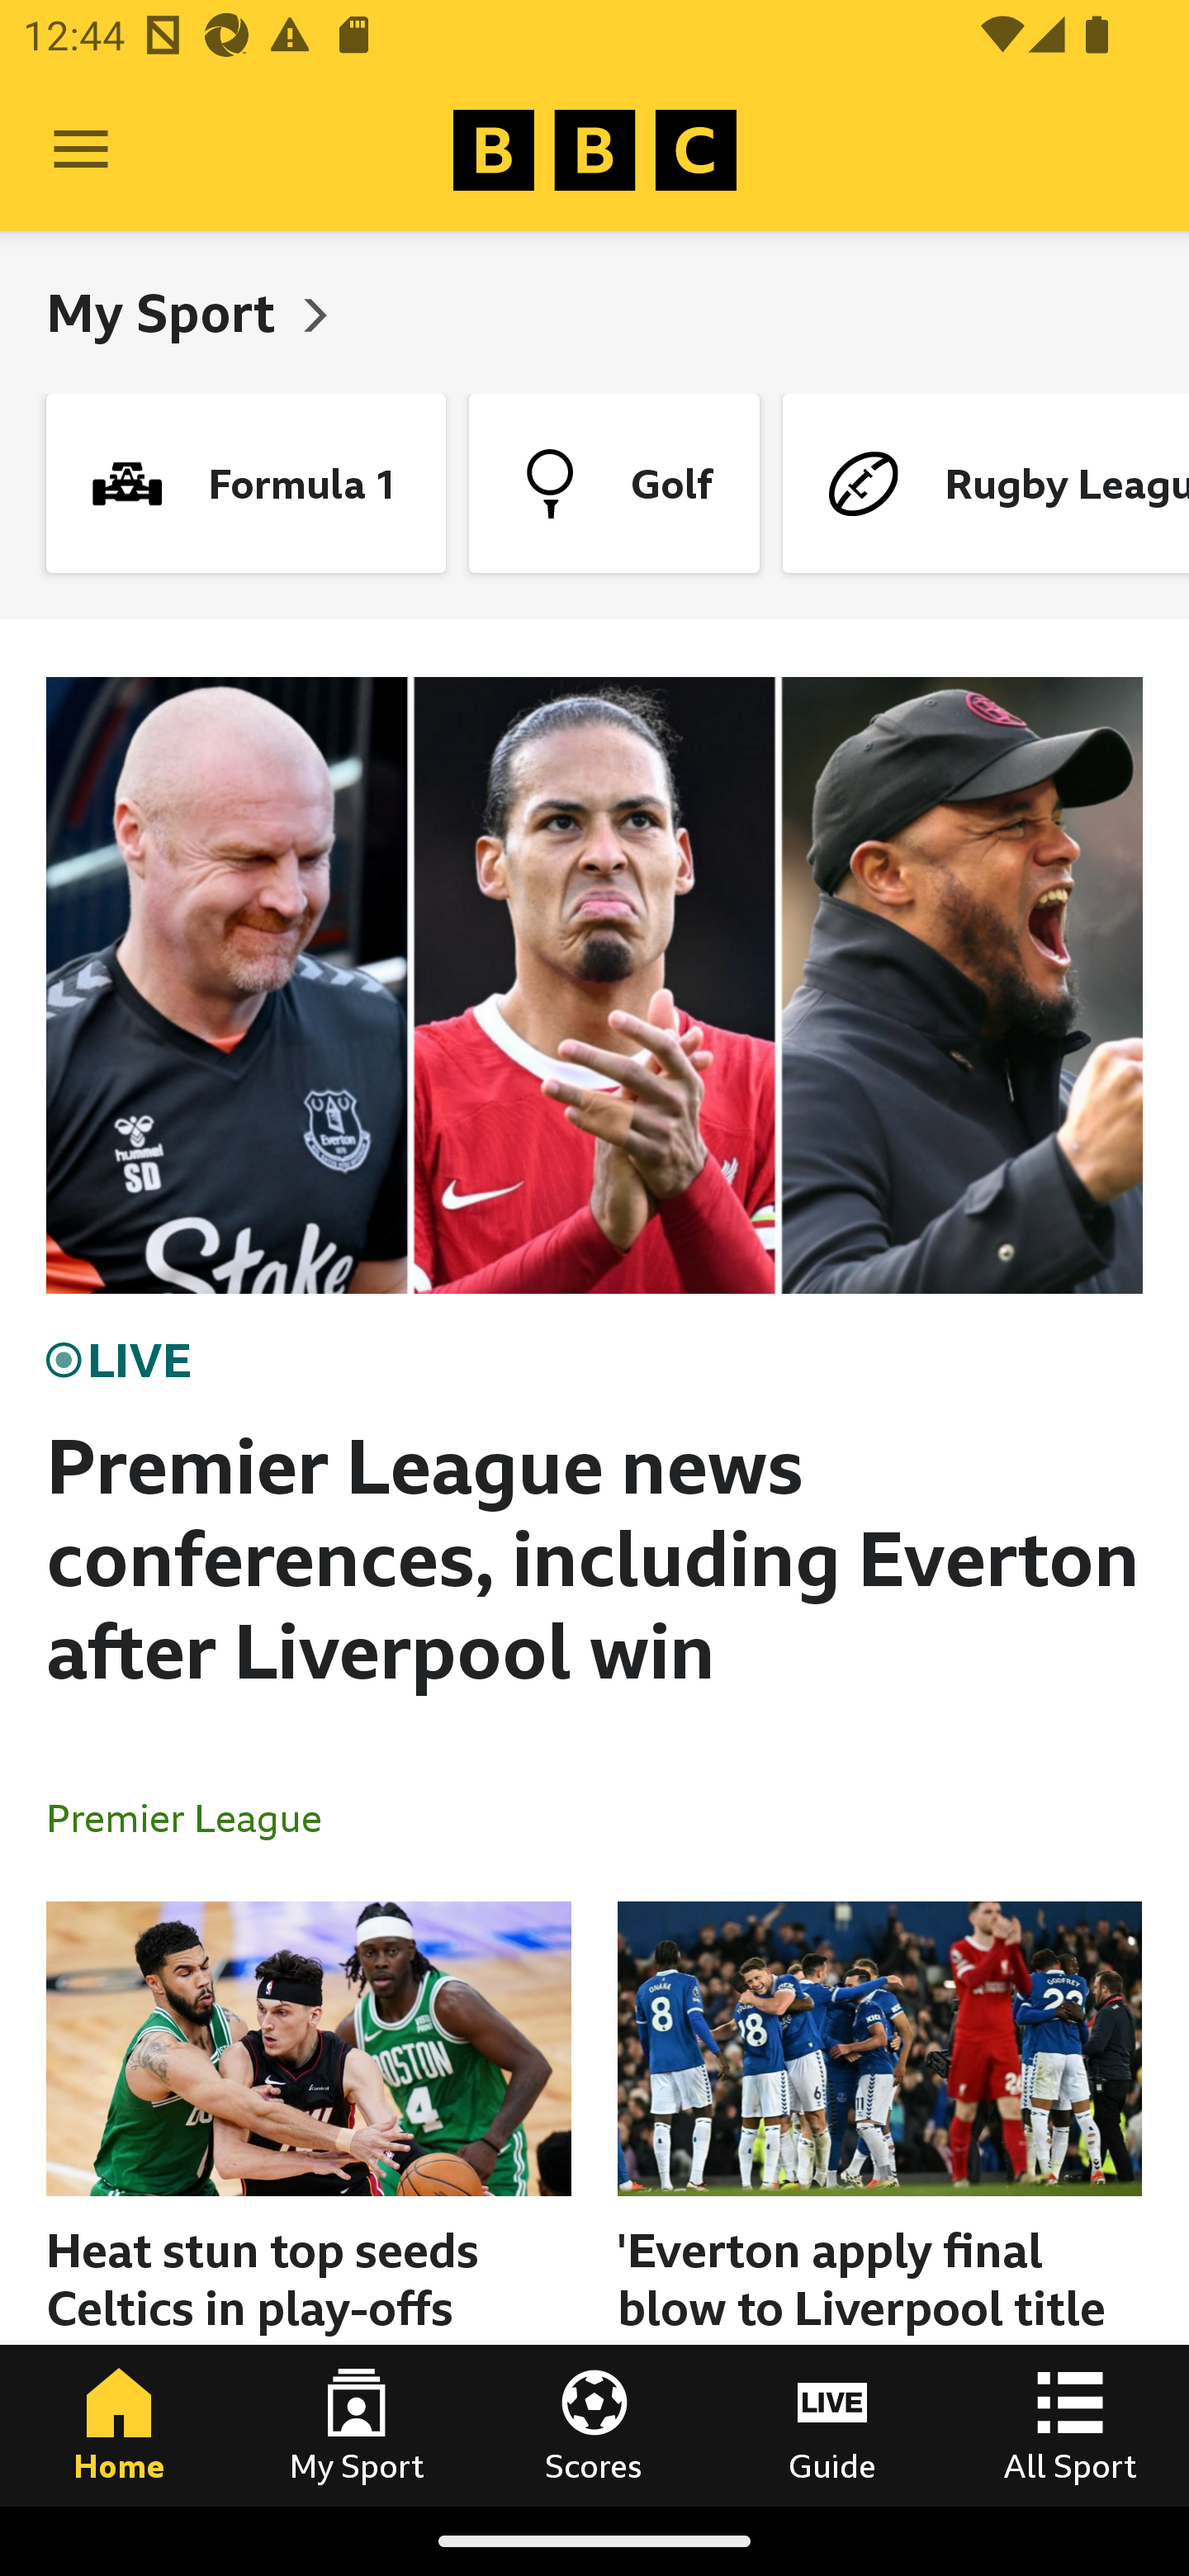  I want to click on All Sport, so click(1070, 2425).